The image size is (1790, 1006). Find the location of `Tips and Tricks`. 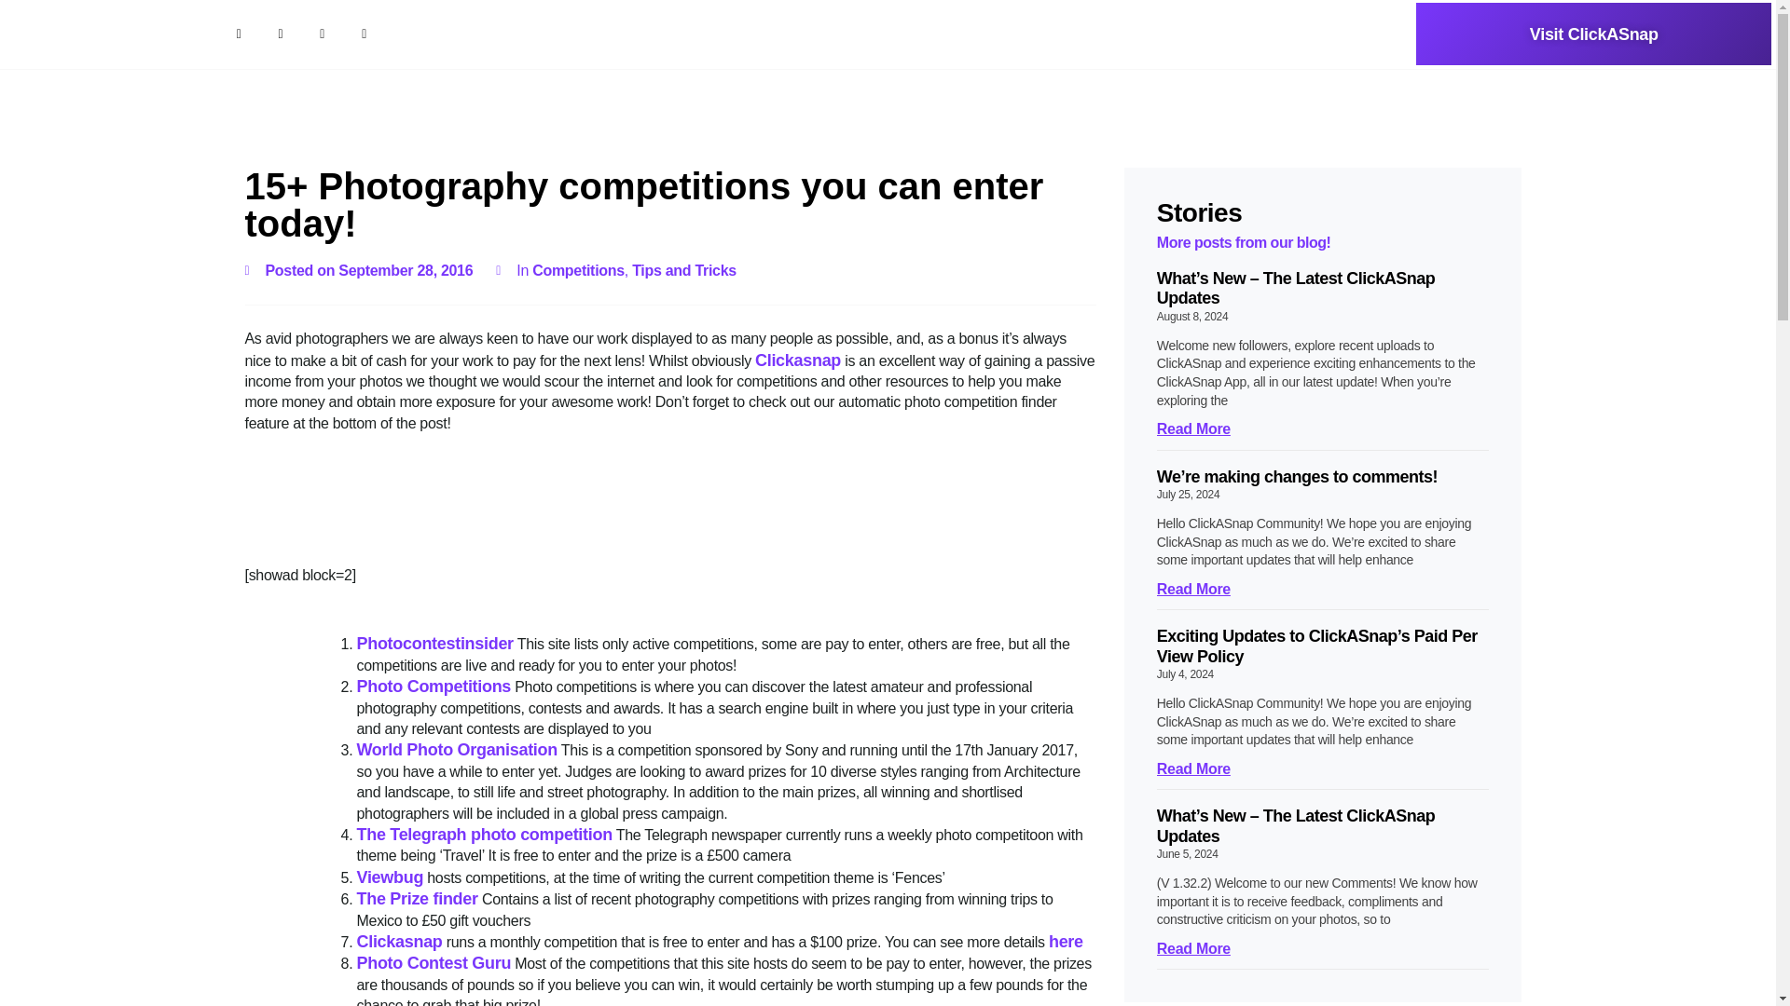

Tips and Tricks is located at coordinates (683, 270).